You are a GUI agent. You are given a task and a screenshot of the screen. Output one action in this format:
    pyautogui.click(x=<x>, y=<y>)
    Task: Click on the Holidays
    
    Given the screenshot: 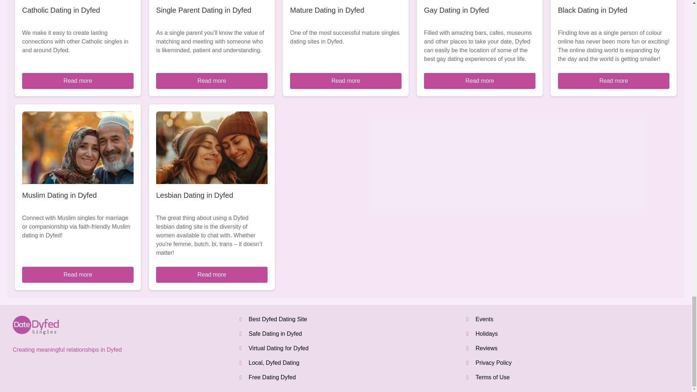 What is the action you would take?
    pyautogui.click(x=486, y=334)
    